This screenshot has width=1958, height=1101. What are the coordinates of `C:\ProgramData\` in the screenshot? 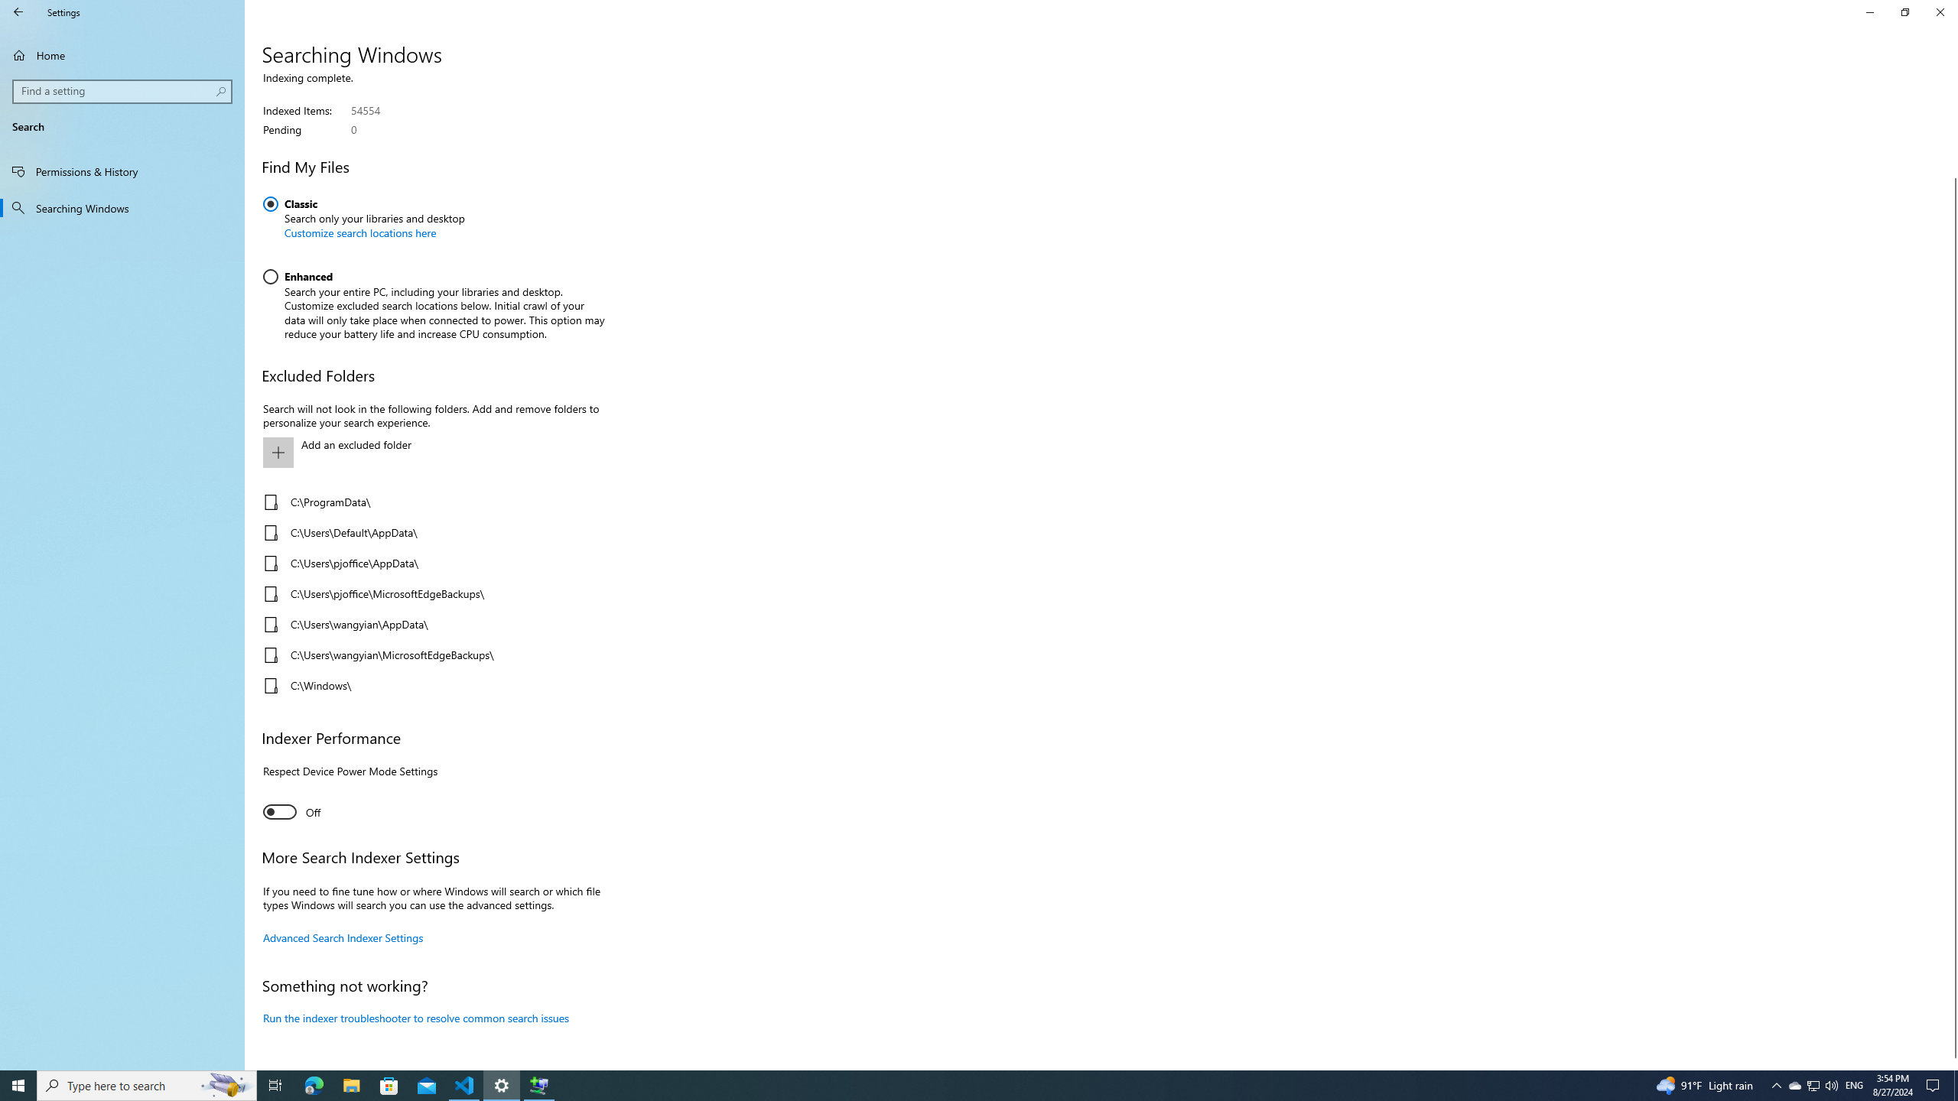 It's located at (430, 502).